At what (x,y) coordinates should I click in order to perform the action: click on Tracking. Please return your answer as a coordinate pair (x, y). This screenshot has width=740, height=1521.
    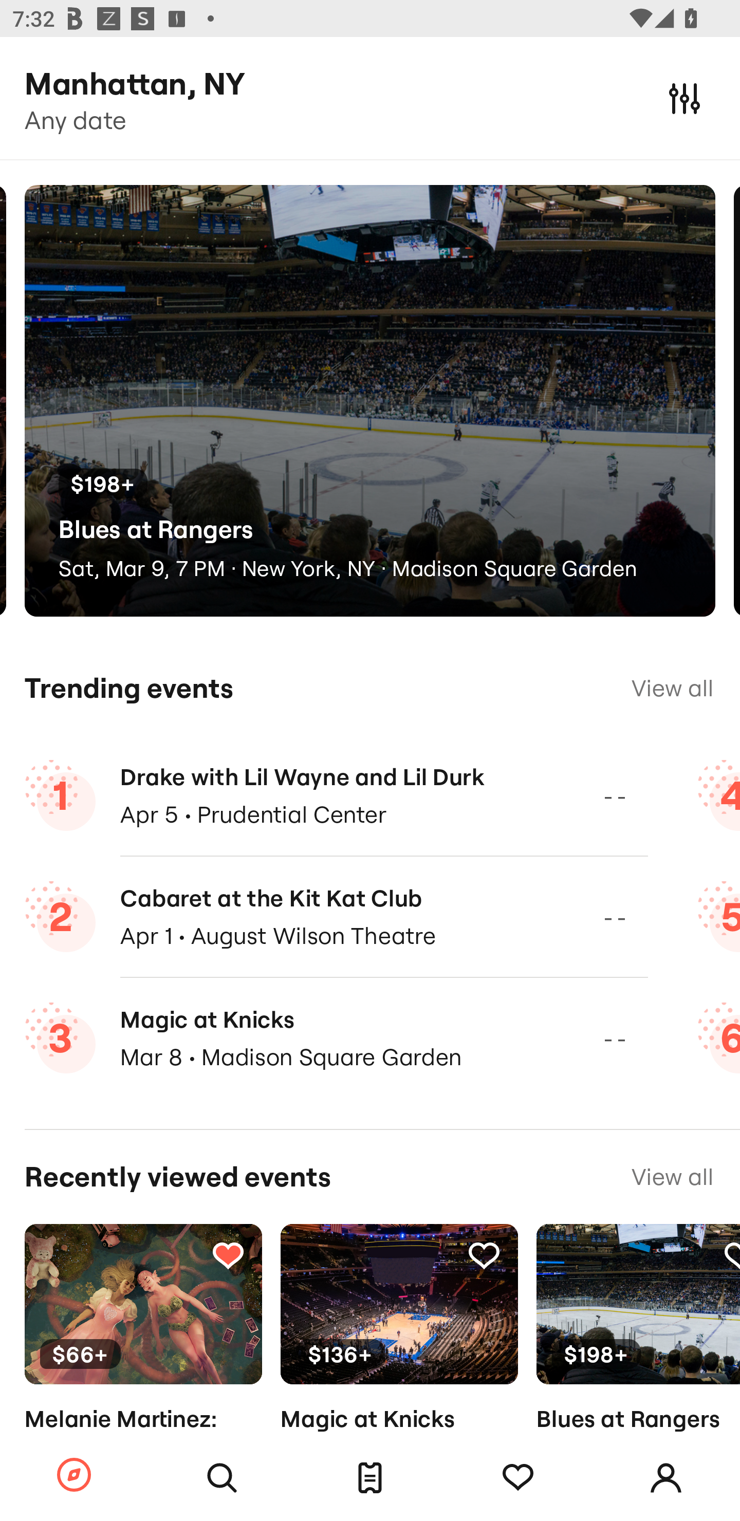
    Looking at the image, I should click on (518, 1478).